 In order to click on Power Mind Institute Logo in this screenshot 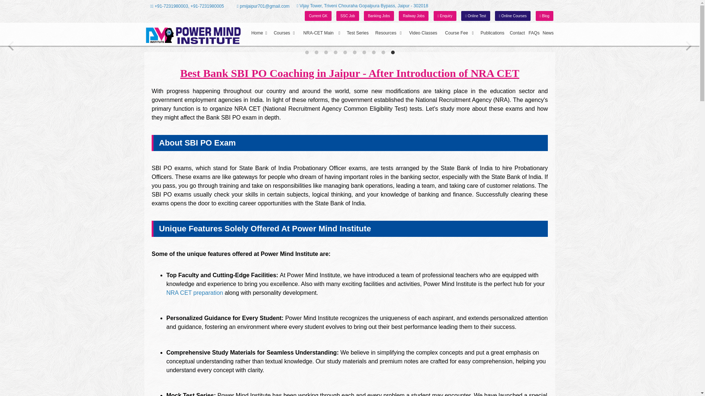, I will do `click(192, 35)`.